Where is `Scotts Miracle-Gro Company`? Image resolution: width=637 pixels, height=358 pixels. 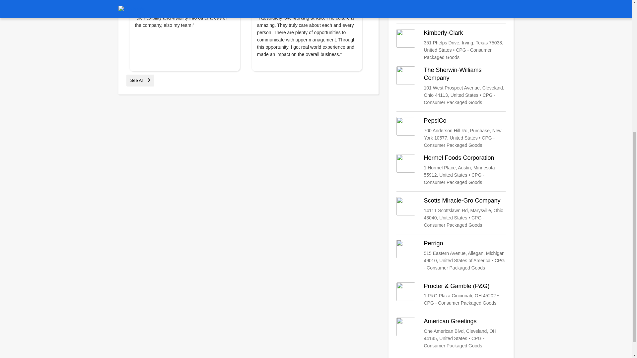 Scotts Miracle-Gro Company is located at coordinates (451, 213).